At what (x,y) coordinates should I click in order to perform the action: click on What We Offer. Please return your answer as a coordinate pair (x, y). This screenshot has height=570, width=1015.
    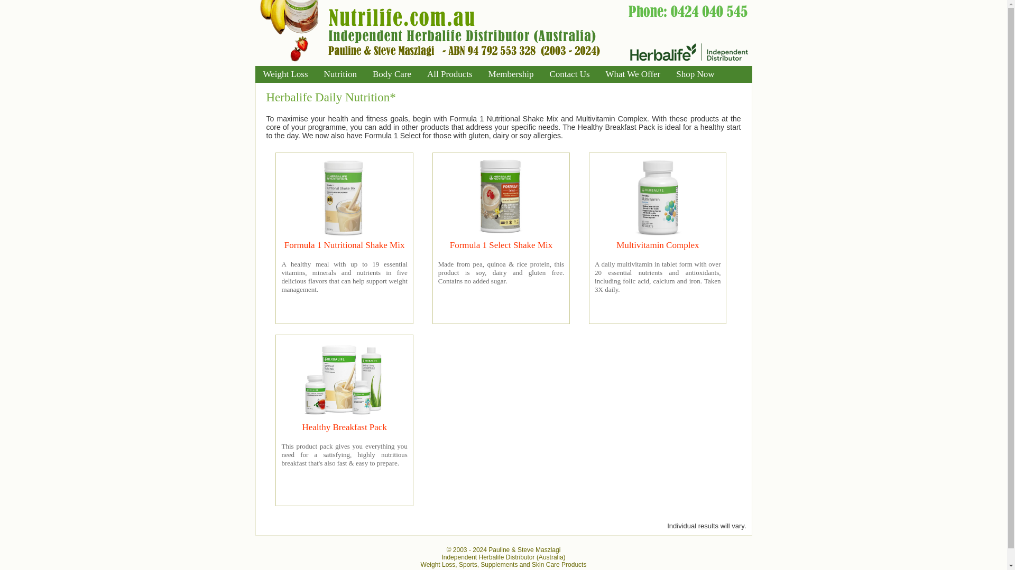
    Looking at the image, I should click on (633, 74).